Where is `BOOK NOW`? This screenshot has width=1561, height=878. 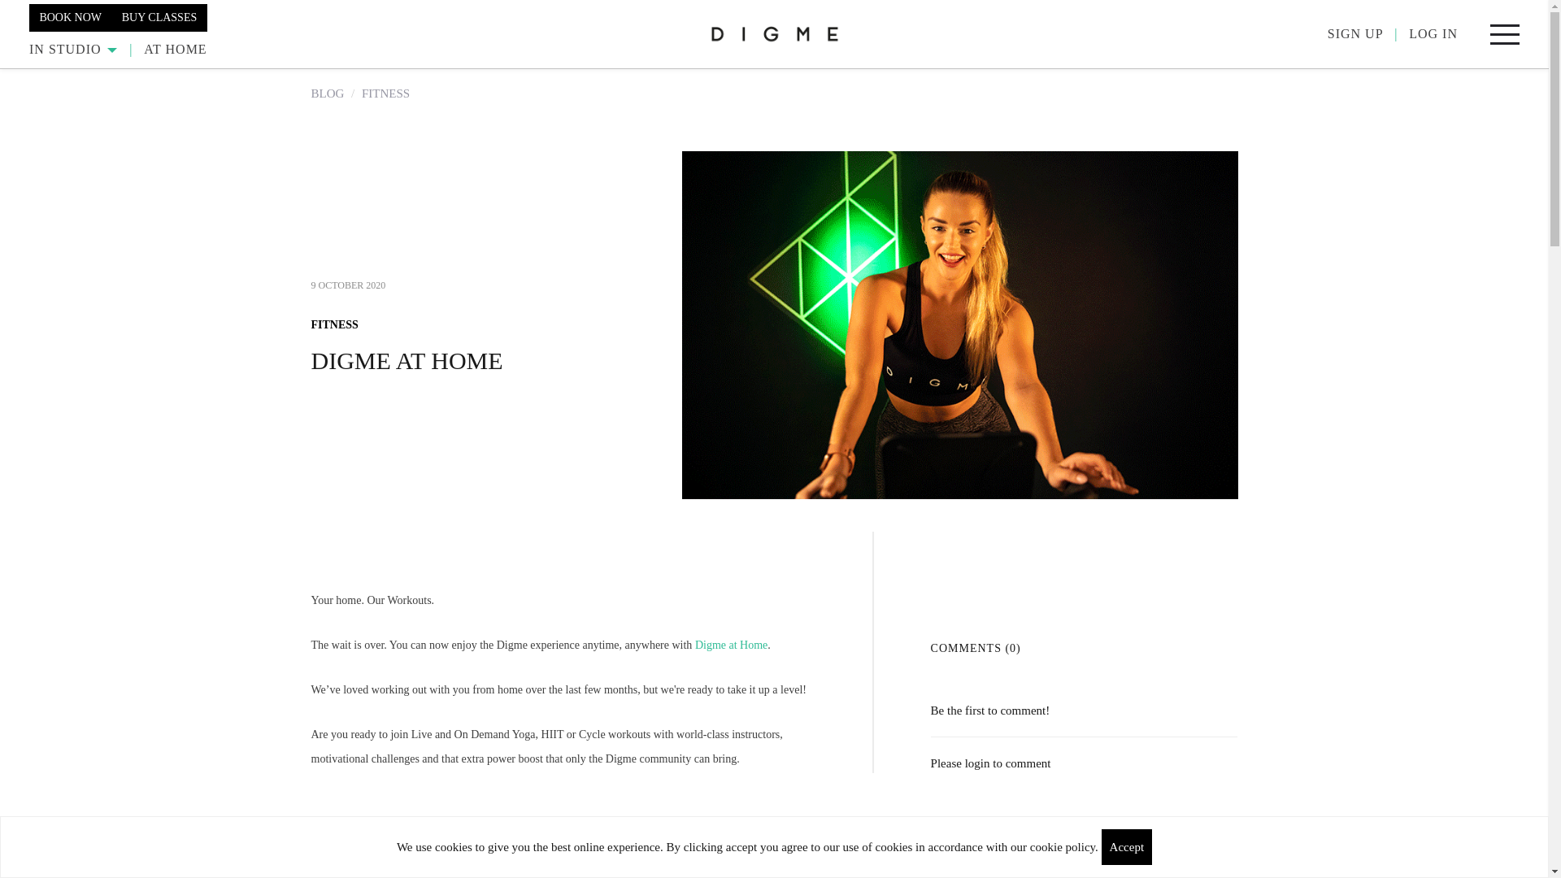 BOOK NOW is located at coordinates (70, 16).